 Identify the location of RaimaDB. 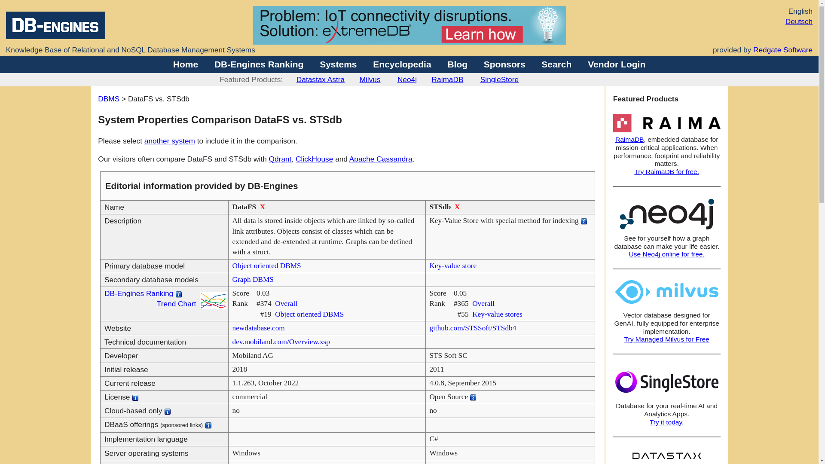
(448, 79).